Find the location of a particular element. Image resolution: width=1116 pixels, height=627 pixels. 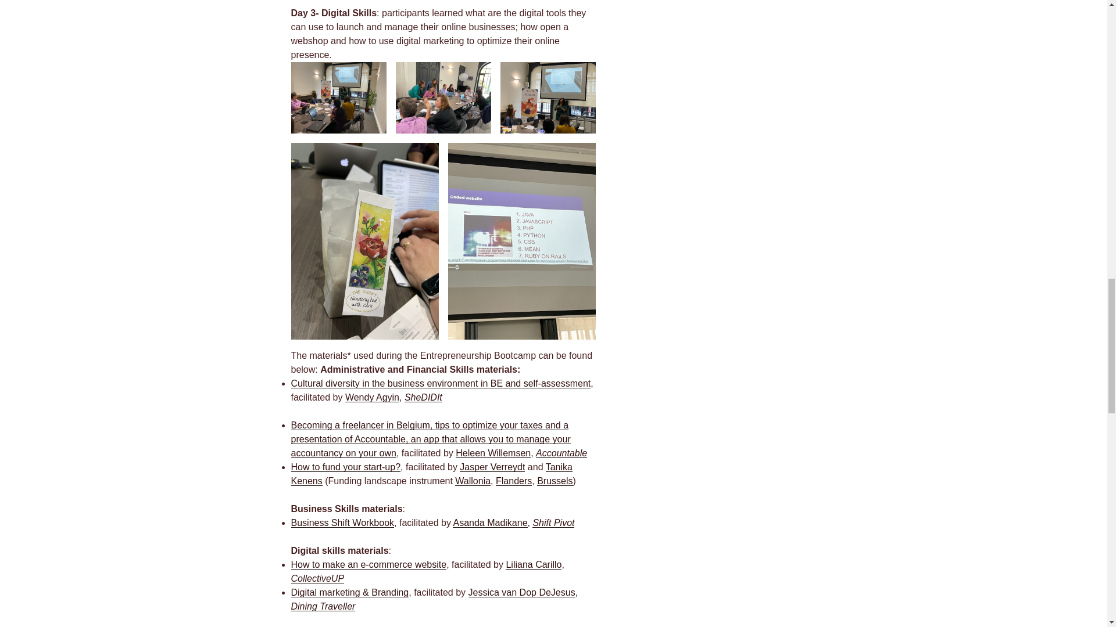

How to make an e-commerce website is located at coordinates (369, 564).